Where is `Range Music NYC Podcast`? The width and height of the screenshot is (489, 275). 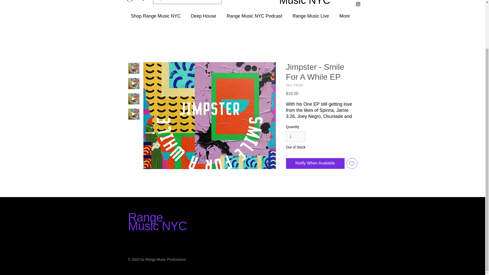 Range Music NYC Podcast is located at coordinates (254, 16).